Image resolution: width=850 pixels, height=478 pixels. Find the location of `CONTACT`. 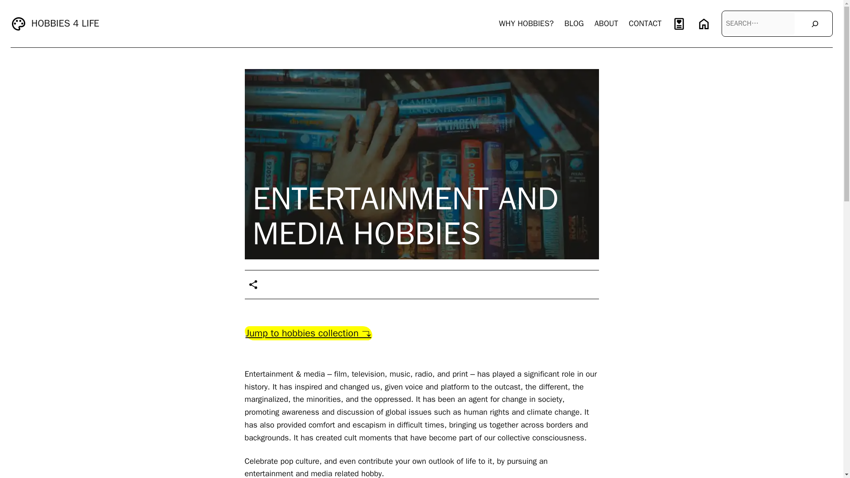

CONTACT is located at coordinates (645, 23).